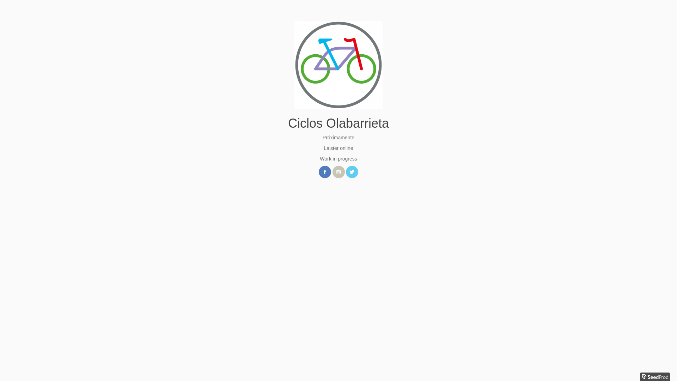  Describe the element at coordinates (325, 172) in the screenshot. I see `Facebook` at that location.